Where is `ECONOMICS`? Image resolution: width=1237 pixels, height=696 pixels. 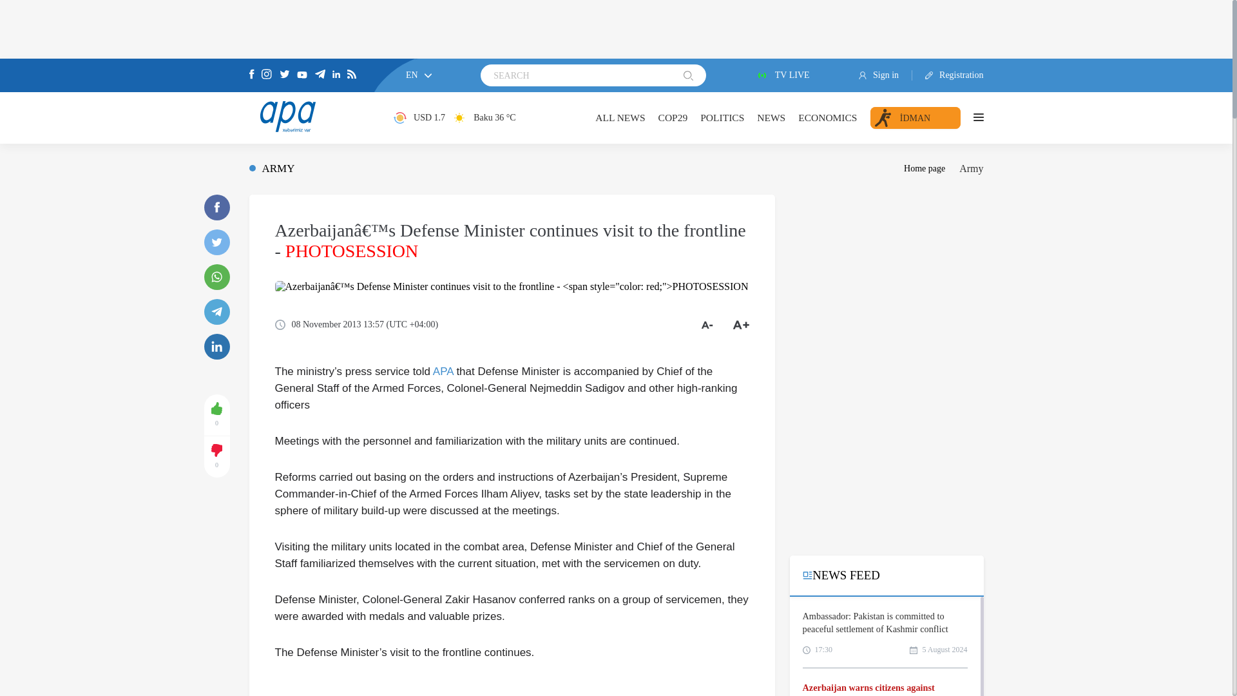
ECONOMICS is located at coordinates (827, 117).